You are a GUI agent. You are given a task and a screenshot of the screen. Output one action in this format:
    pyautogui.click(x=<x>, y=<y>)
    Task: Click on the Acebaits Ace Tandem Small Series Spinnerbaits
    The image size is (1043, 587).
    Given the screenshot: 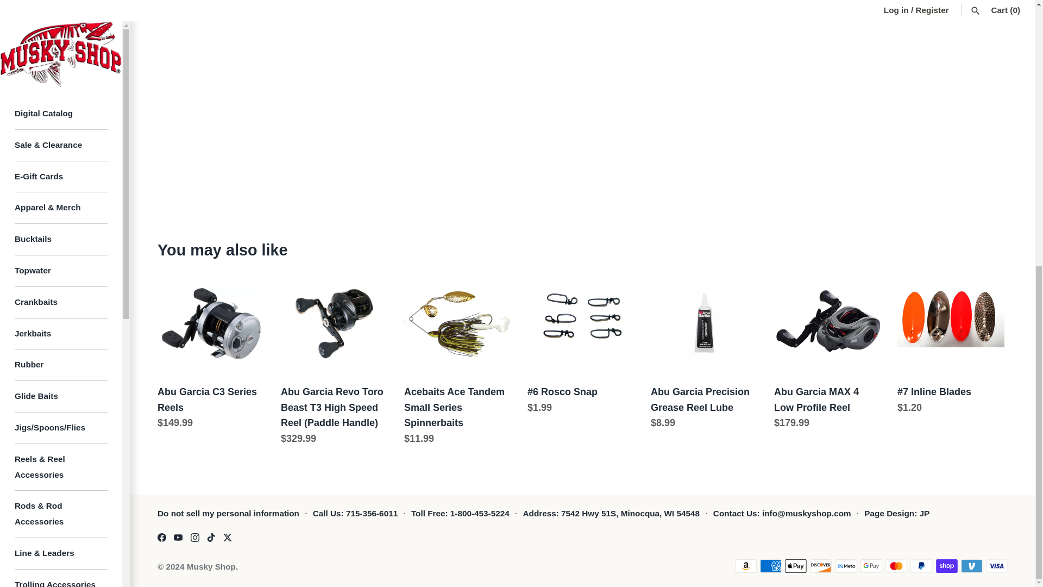 What is the action you would take?
    pyautogui.click(x=457, y=323)
    